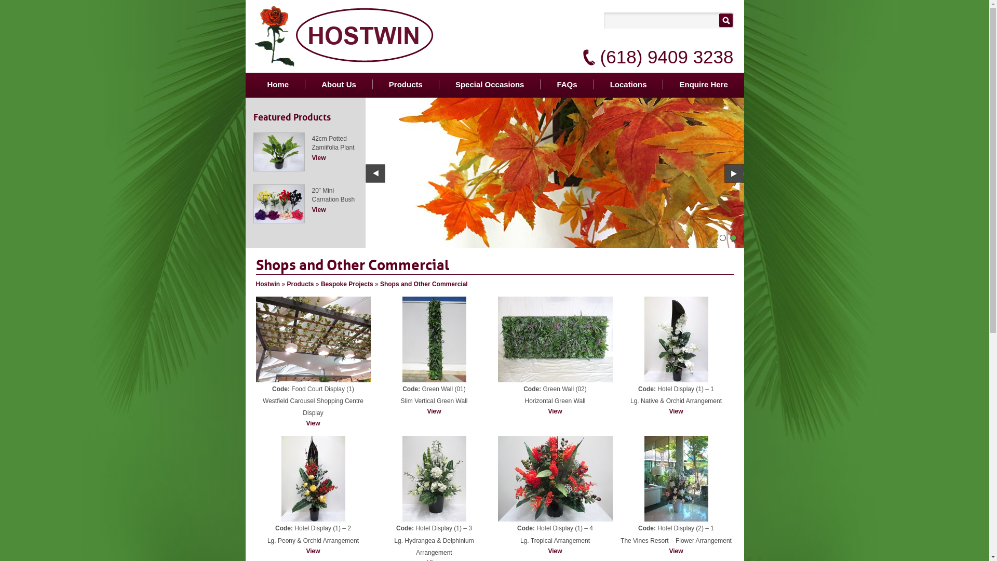 The height and width of the screenshot is (561, 997). Describe the element at coordinates (555, 551) in the screenshot. I see `View` at that location.